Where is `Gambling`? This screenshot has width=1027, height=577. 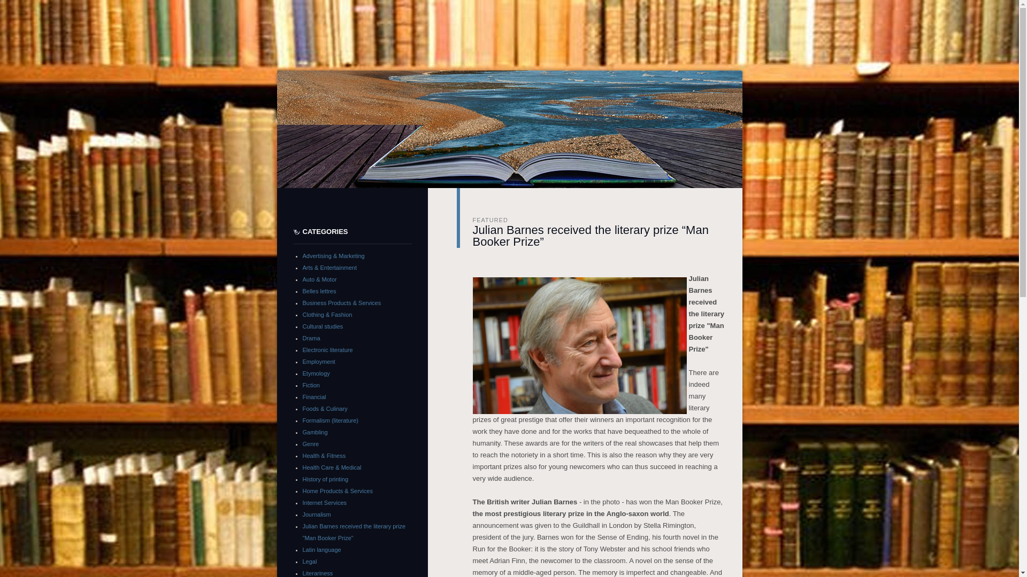 Gambling is located at coordinates (316, 432).